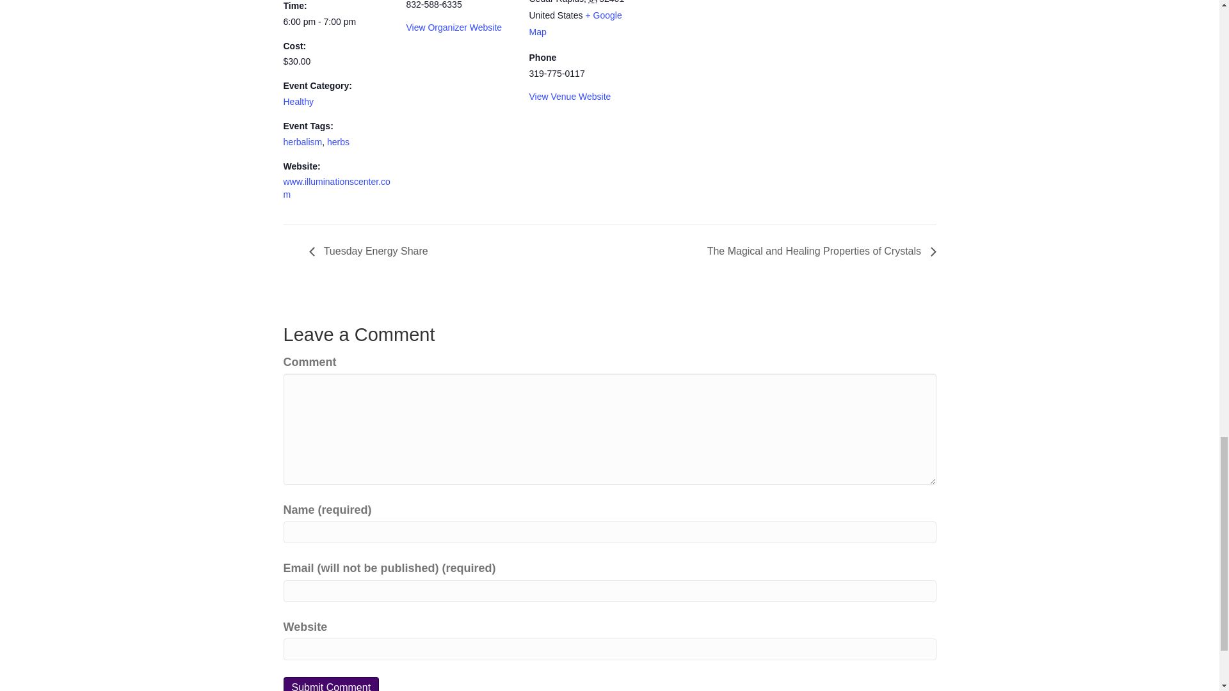 The width and height of the screenshot is (1229, 691). Describe the element at coordinates (302, 142) in the screenshot. I see `herbalism` at that location.